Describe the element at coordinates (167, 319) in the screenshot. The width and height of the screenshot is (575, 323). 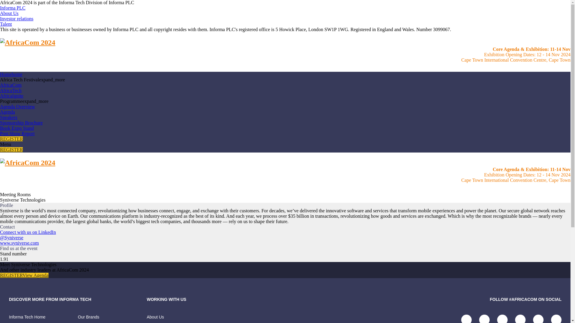
I see `About Us` at that location.